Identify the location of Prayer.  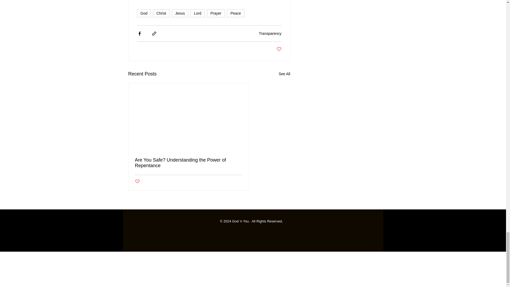
(216, 13).